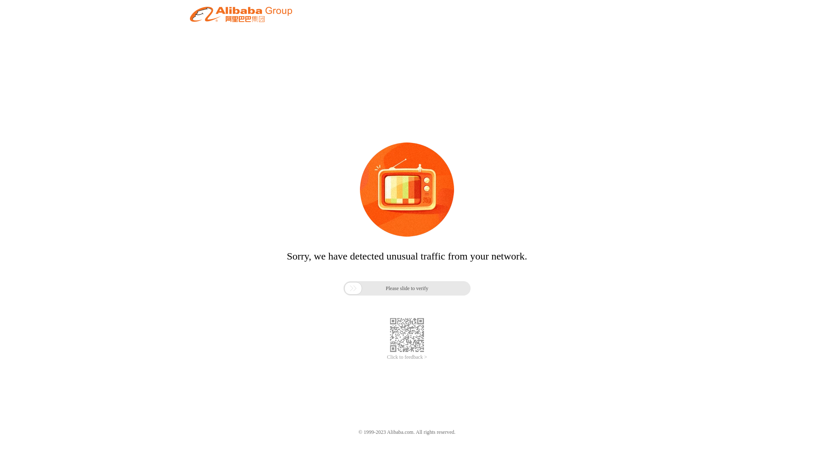 This screenshot has width=814, height=458. Describe the element at coordinates (407, 357) in the screenshot. I see `Click to feedback >` at that location.